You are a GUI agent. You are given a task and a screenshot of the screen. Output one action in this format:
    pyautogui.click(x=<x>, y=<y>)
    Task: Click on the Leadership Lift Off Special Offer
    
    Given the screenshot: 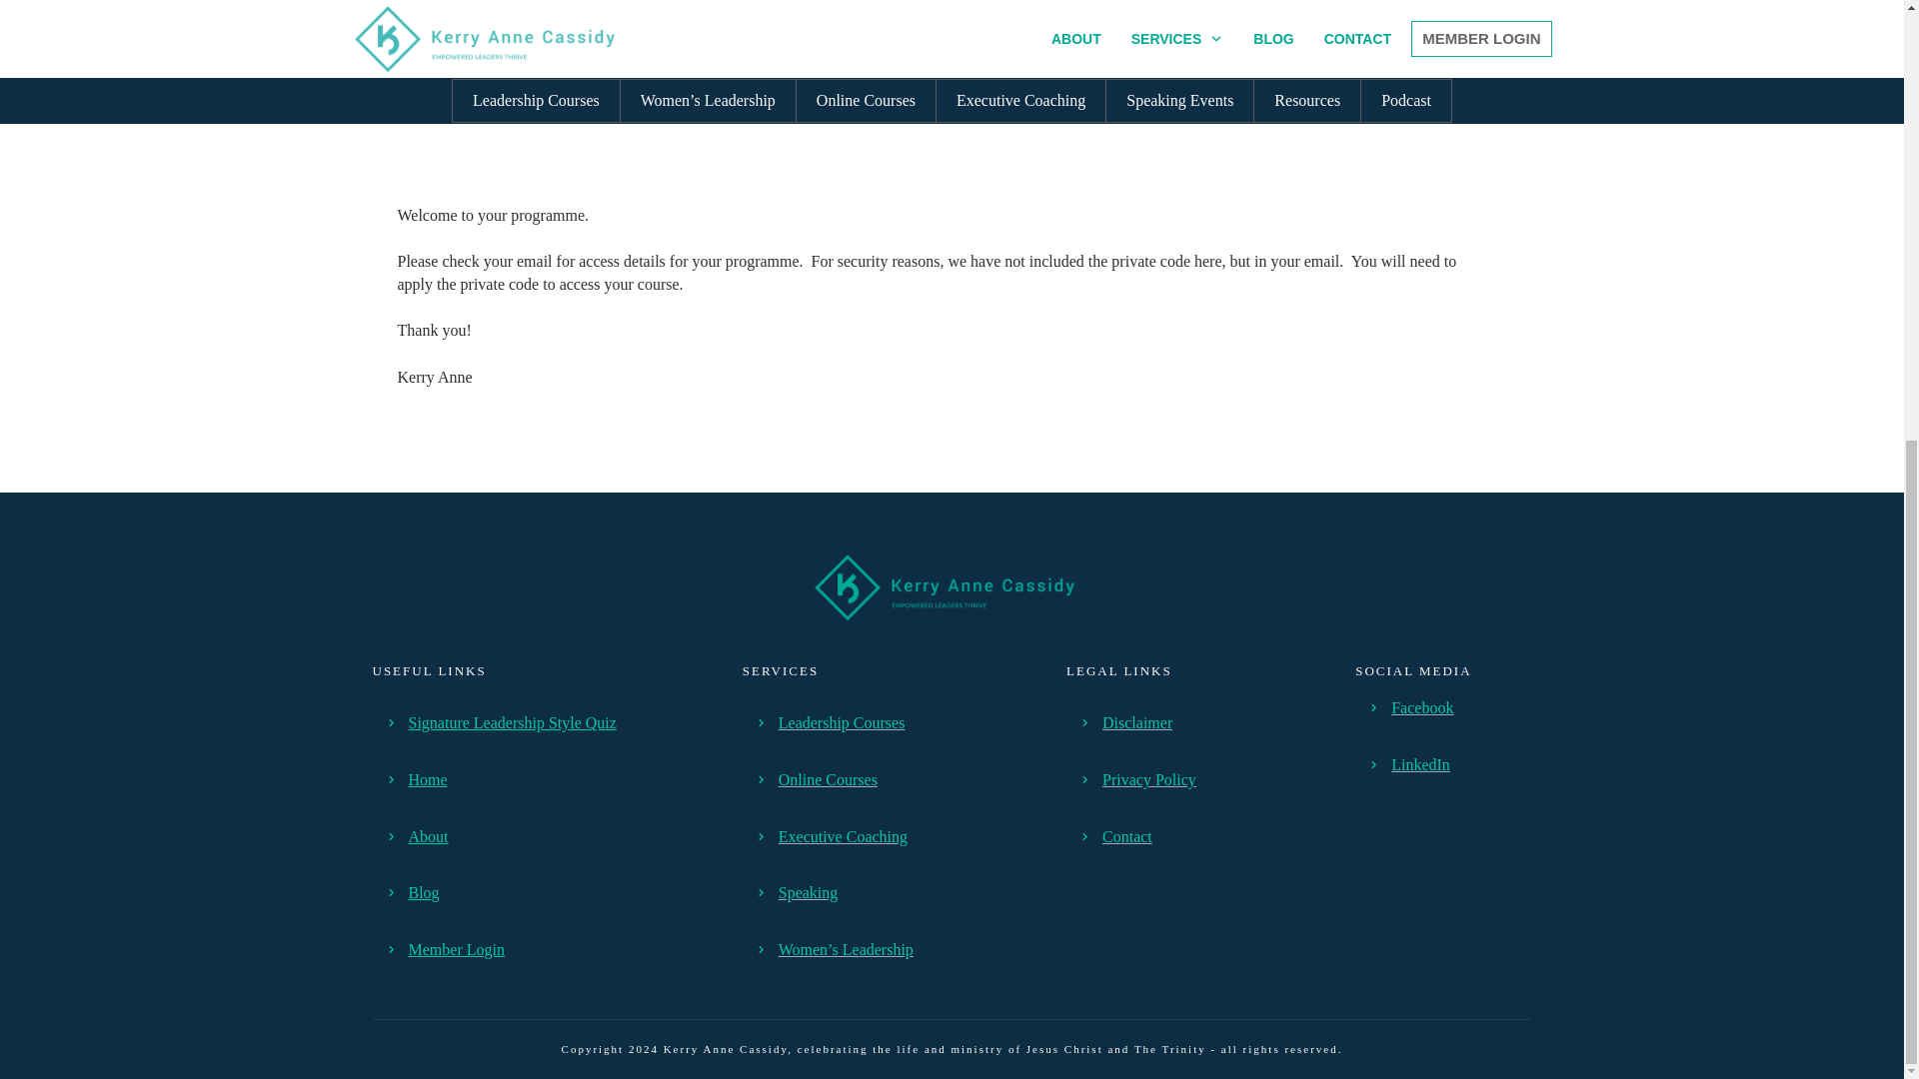 What is the action you would take?
    pyautogui.click(x=953, y=14)
    